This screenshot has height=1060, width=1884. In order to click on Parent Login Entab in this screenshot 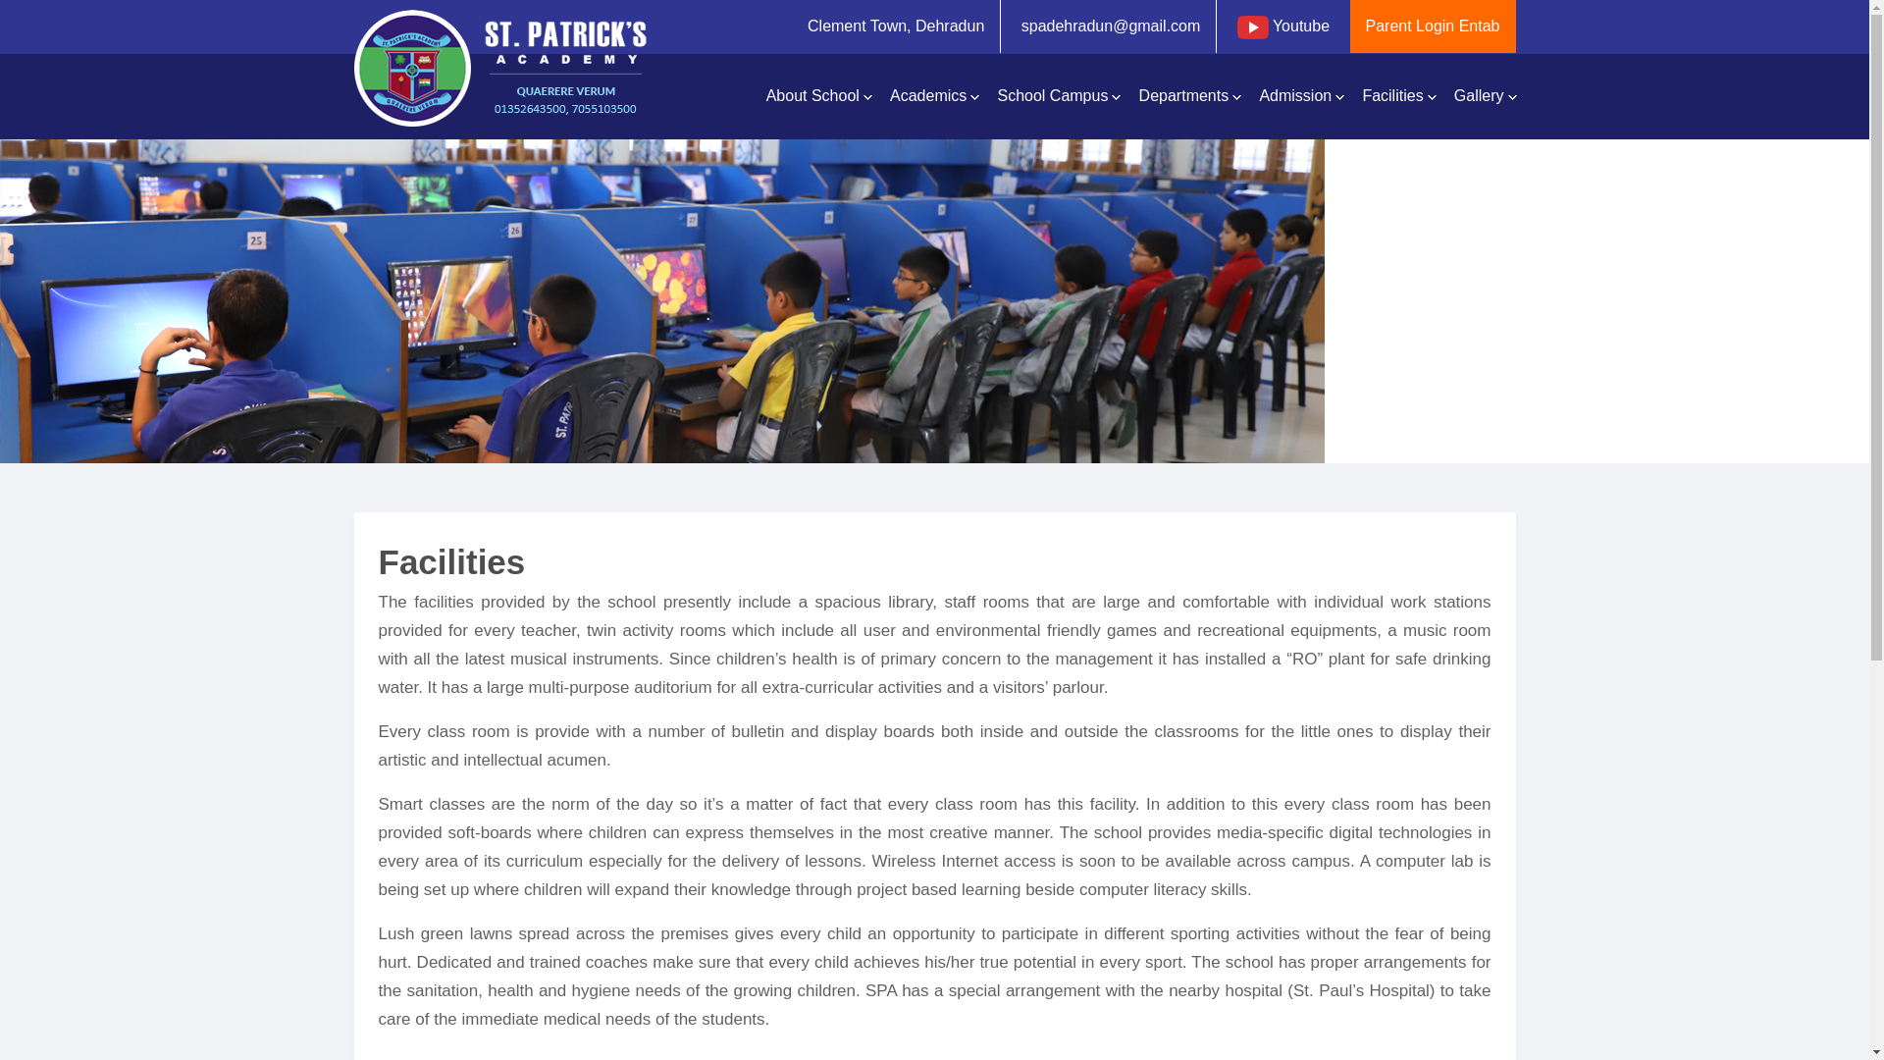, I will do `click(1433, 26)`.